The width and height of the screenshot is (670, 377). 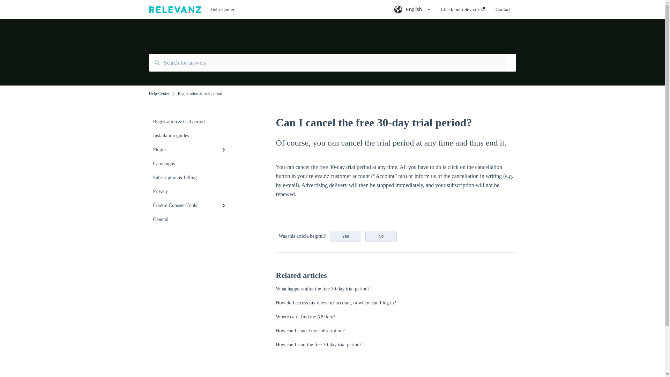 I want to click on Installation guides, so click(x=191, y=136).